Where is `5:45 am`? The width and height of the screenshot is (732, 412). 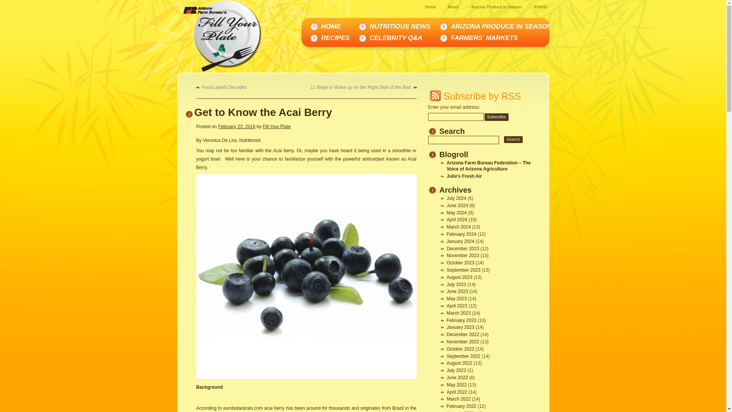 5:45 am is located at coordinates (237, 127).